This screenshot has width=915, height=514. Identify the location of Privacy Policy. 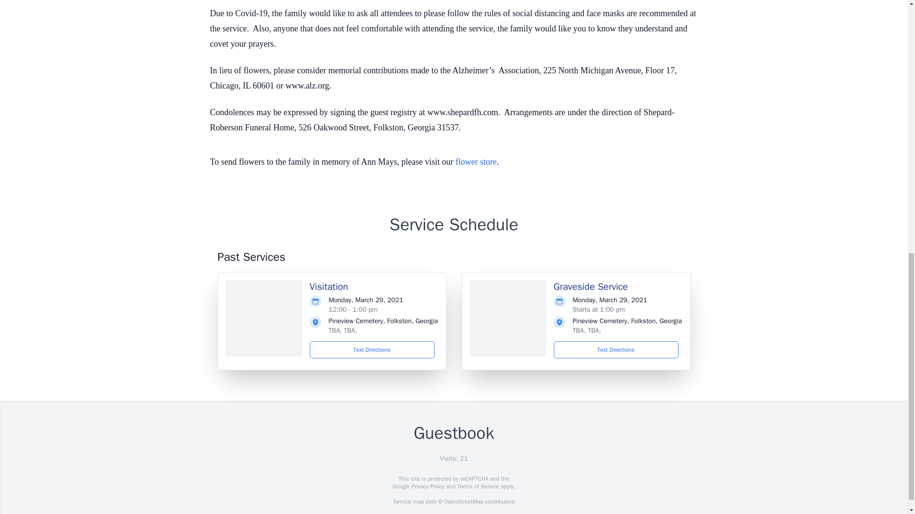
(427, 486).